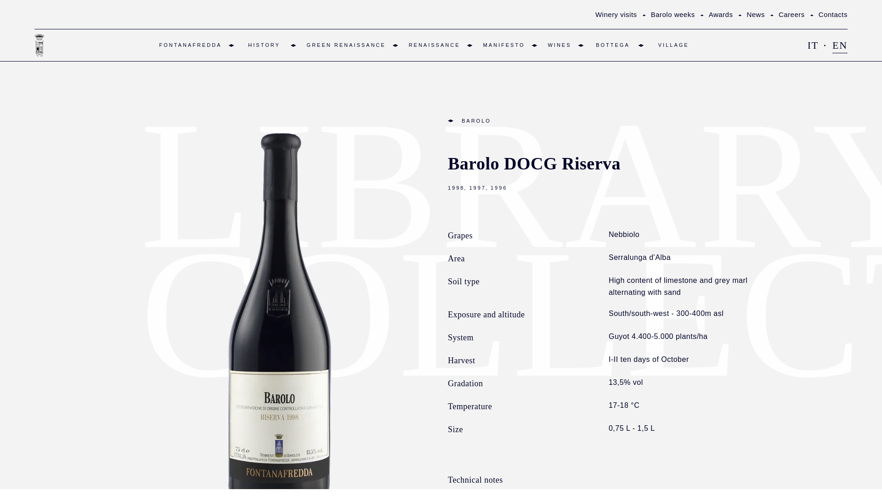  What do you see at coordinates (840, 45) in the screenshot?
I see `EN` at bounding box center [840, 45].